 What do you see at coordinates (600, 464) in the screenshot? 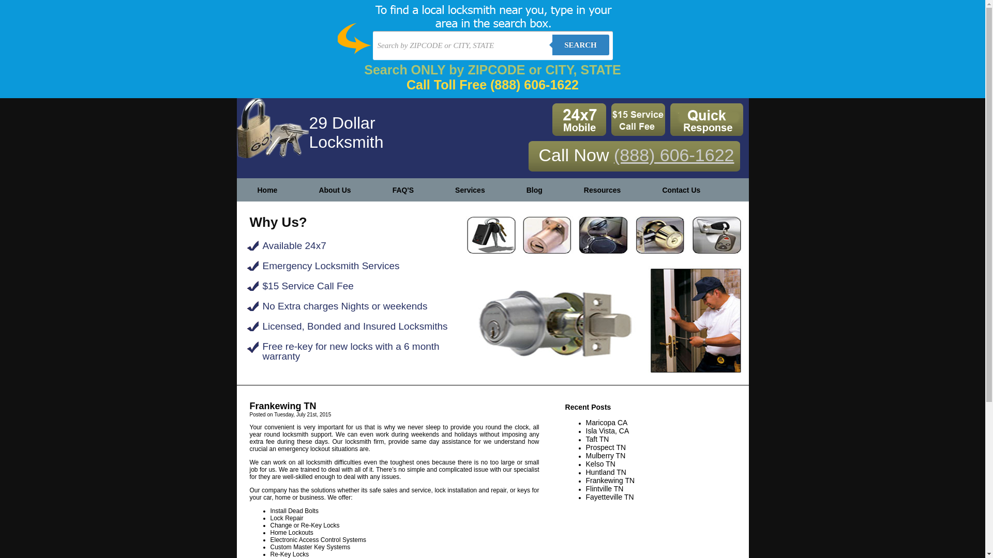
I see `Kelso TN` at bounding box center [600, 464].